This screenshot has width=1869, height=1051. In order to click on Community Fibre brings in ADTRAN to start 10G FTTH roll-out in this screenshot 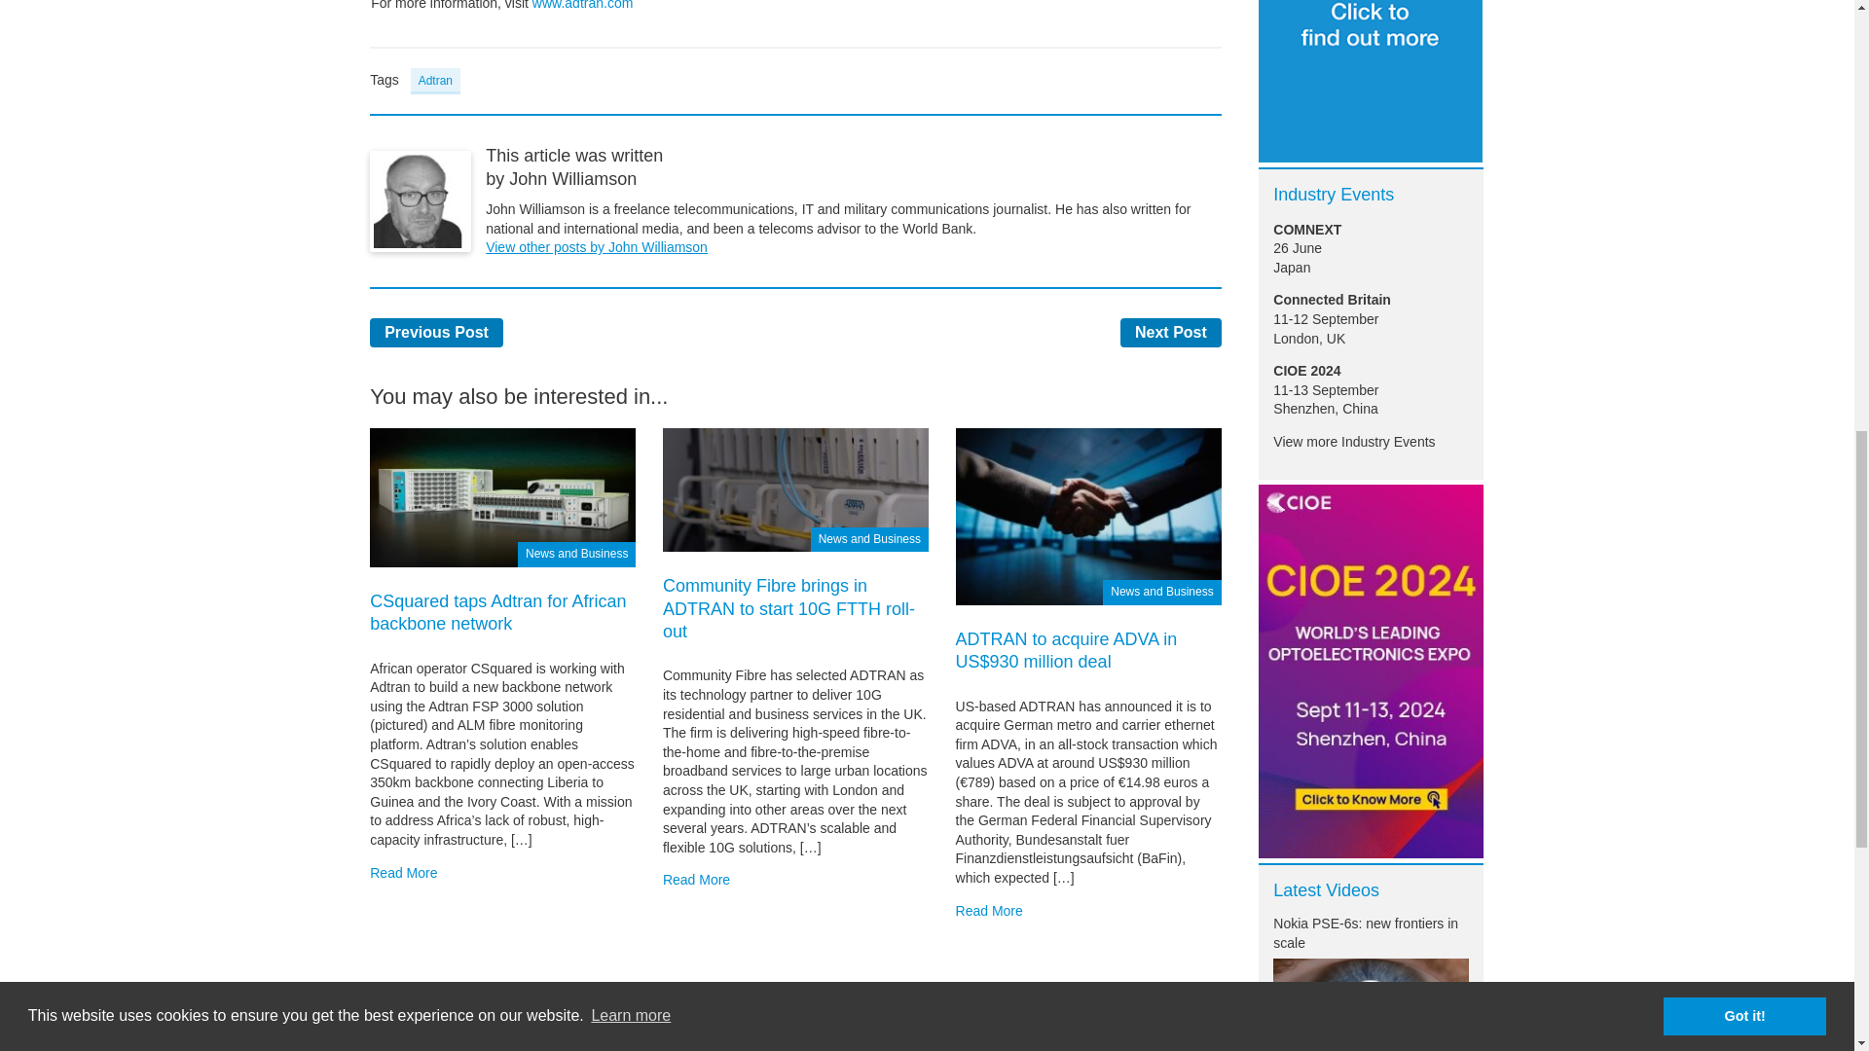, I will do `click(796, 488)`.